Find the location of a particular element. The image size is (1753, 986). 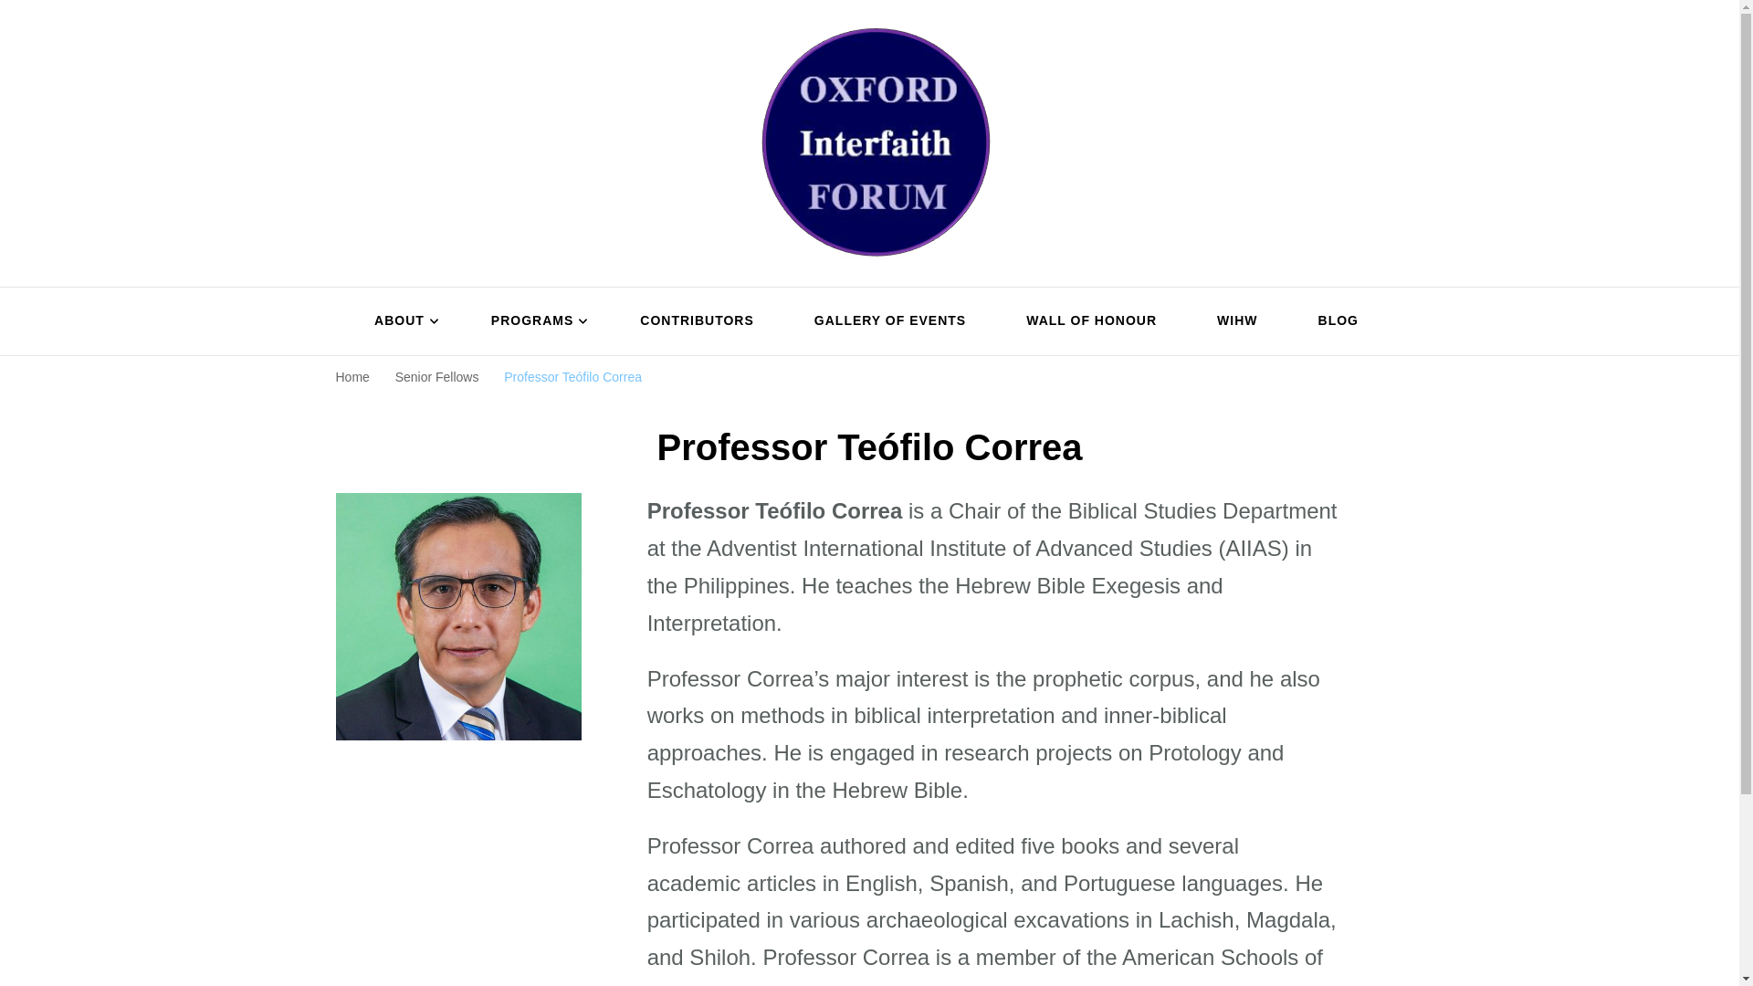

WIHW is located at coordinates (1237, 321).